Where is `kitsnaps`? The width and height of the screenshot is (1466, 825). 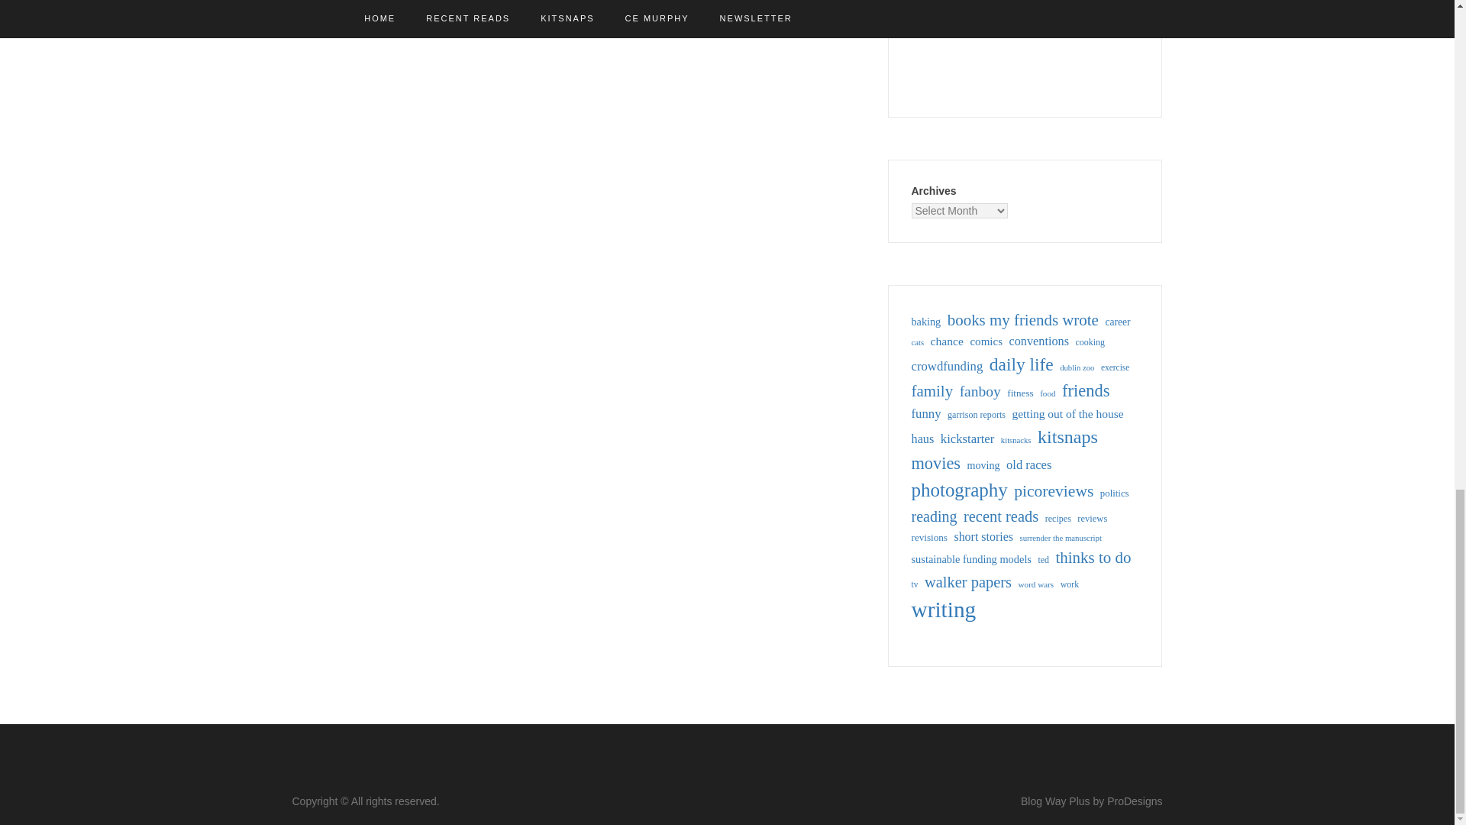
kitsnaps is located at coordinates (1067, 437).